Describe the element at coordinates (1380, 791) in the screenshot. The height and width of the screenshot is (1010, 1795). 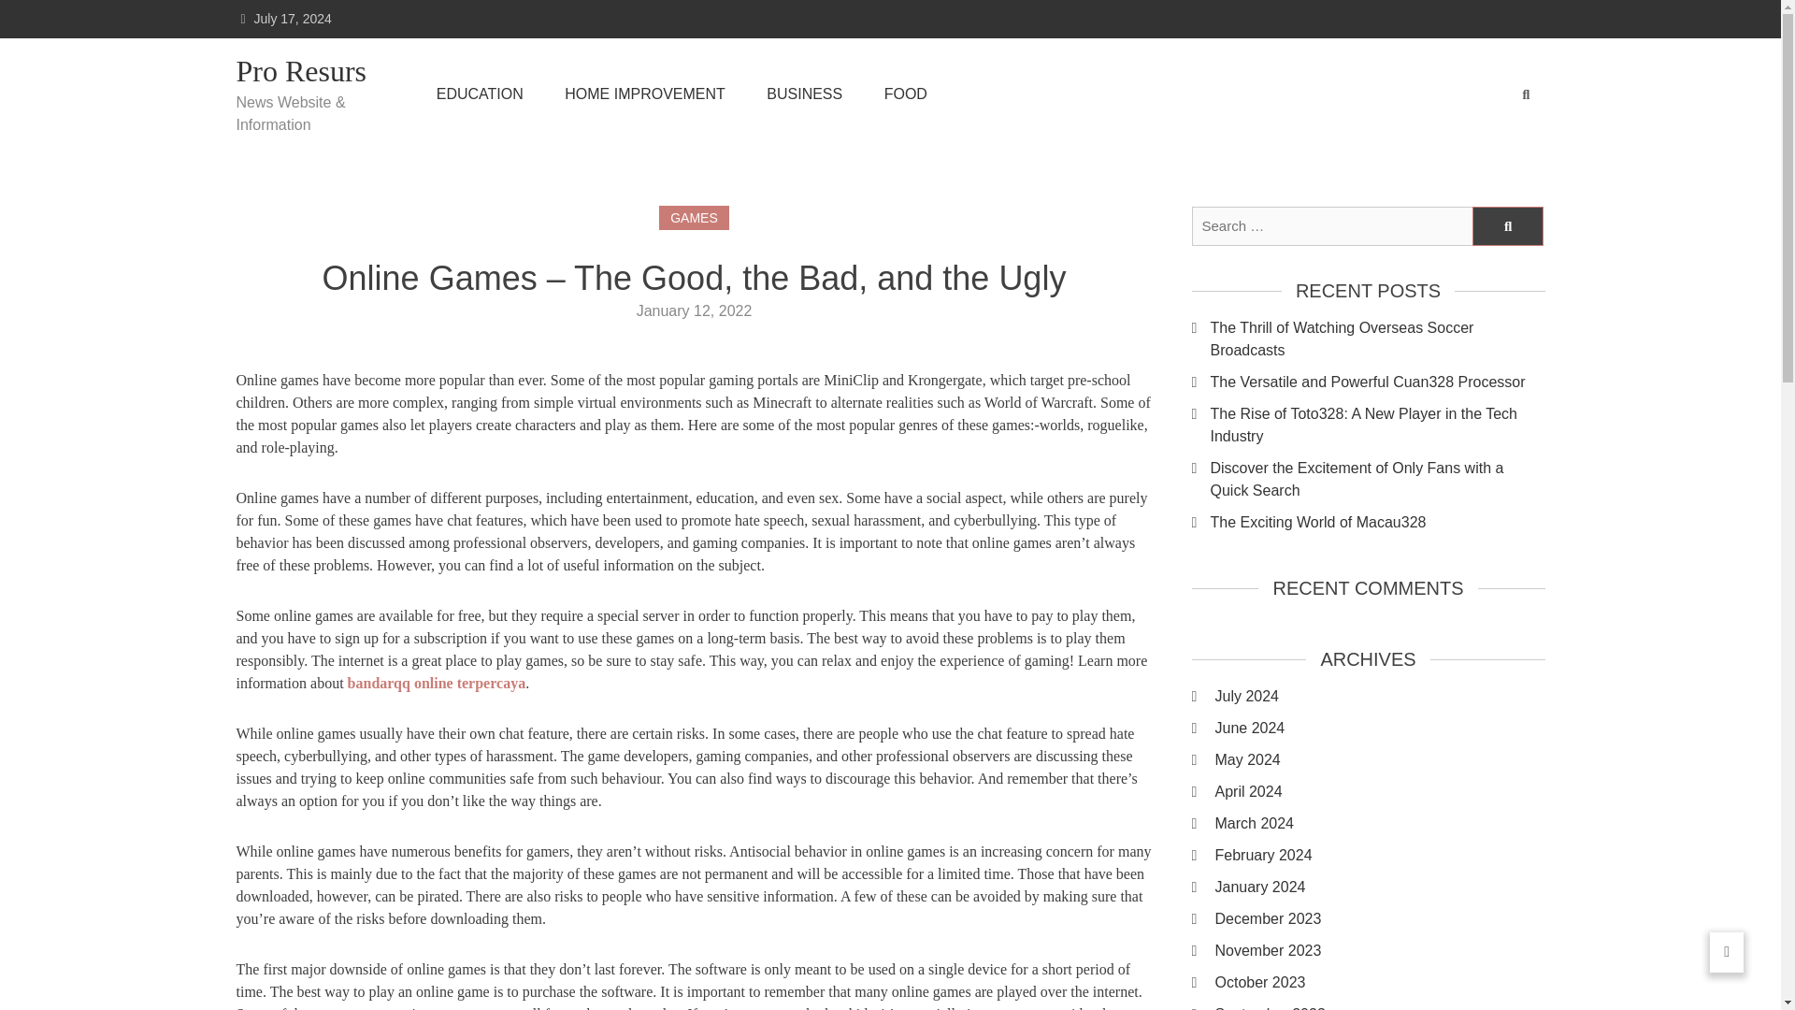
I see `April 2024` at that location.